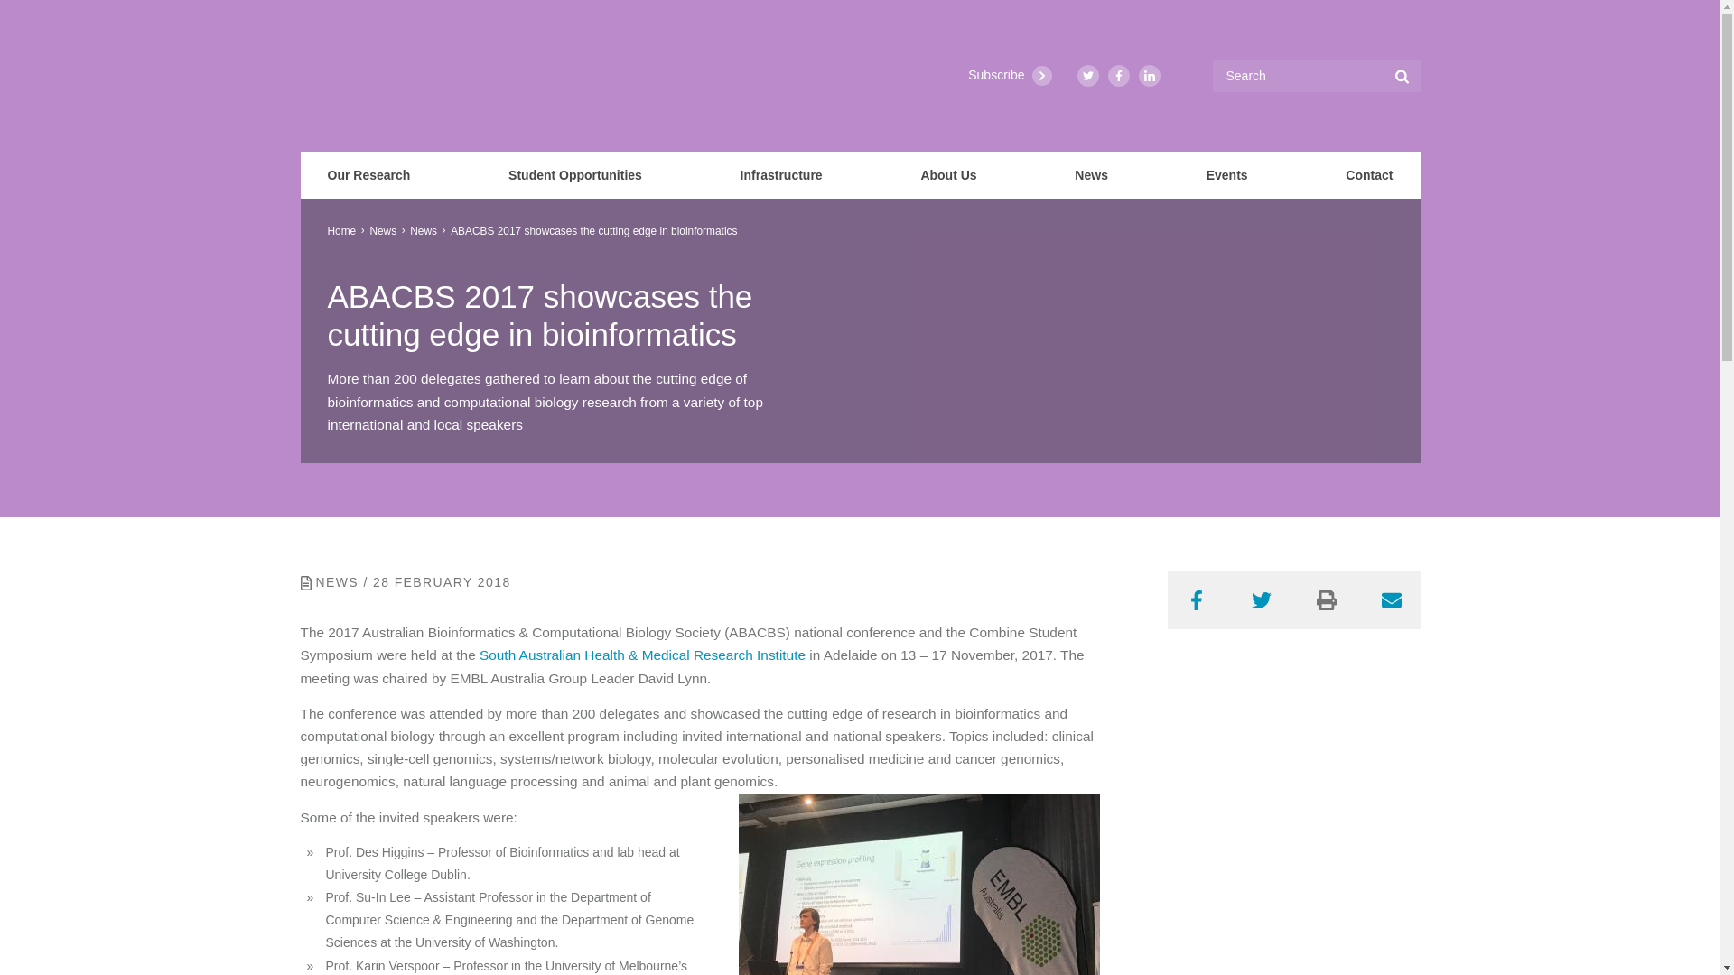 The image size is (1734, 975). Describe the element at coordinates (594, 231) in the screenshot. I see `ABACBS 2017 showcases the cutting edge in bioinformatics` at that location.